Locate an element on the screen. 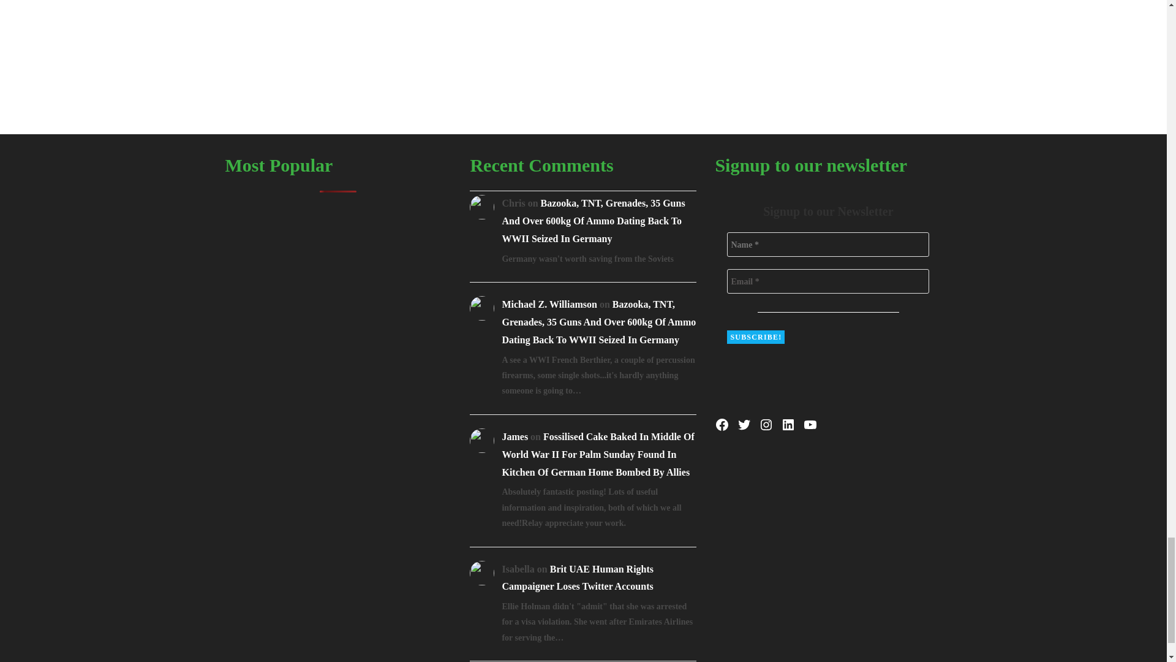 This screenshot has height=662, width=1176. Name is located at coordinates (827, 245).